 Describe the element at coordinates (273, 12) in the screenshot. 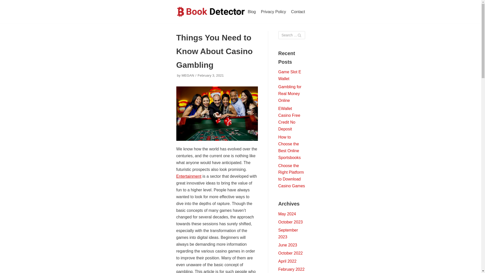

I see `Privacy Policy` at that location.